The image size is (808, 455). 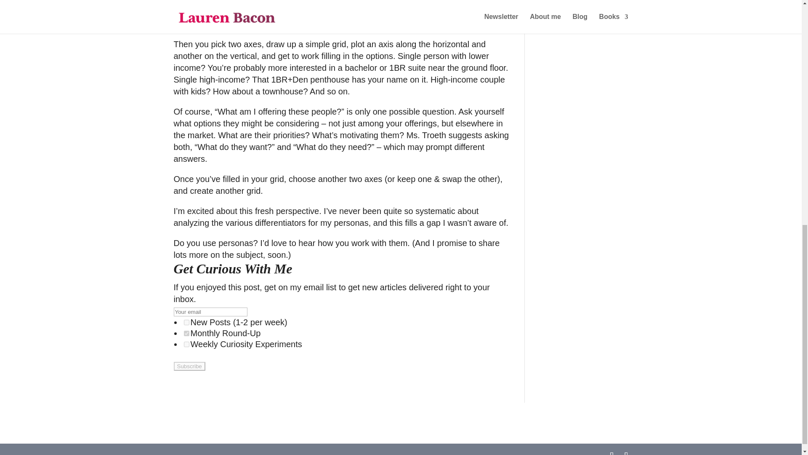 I want to click on Subscribe, so click(x=189, y=366).